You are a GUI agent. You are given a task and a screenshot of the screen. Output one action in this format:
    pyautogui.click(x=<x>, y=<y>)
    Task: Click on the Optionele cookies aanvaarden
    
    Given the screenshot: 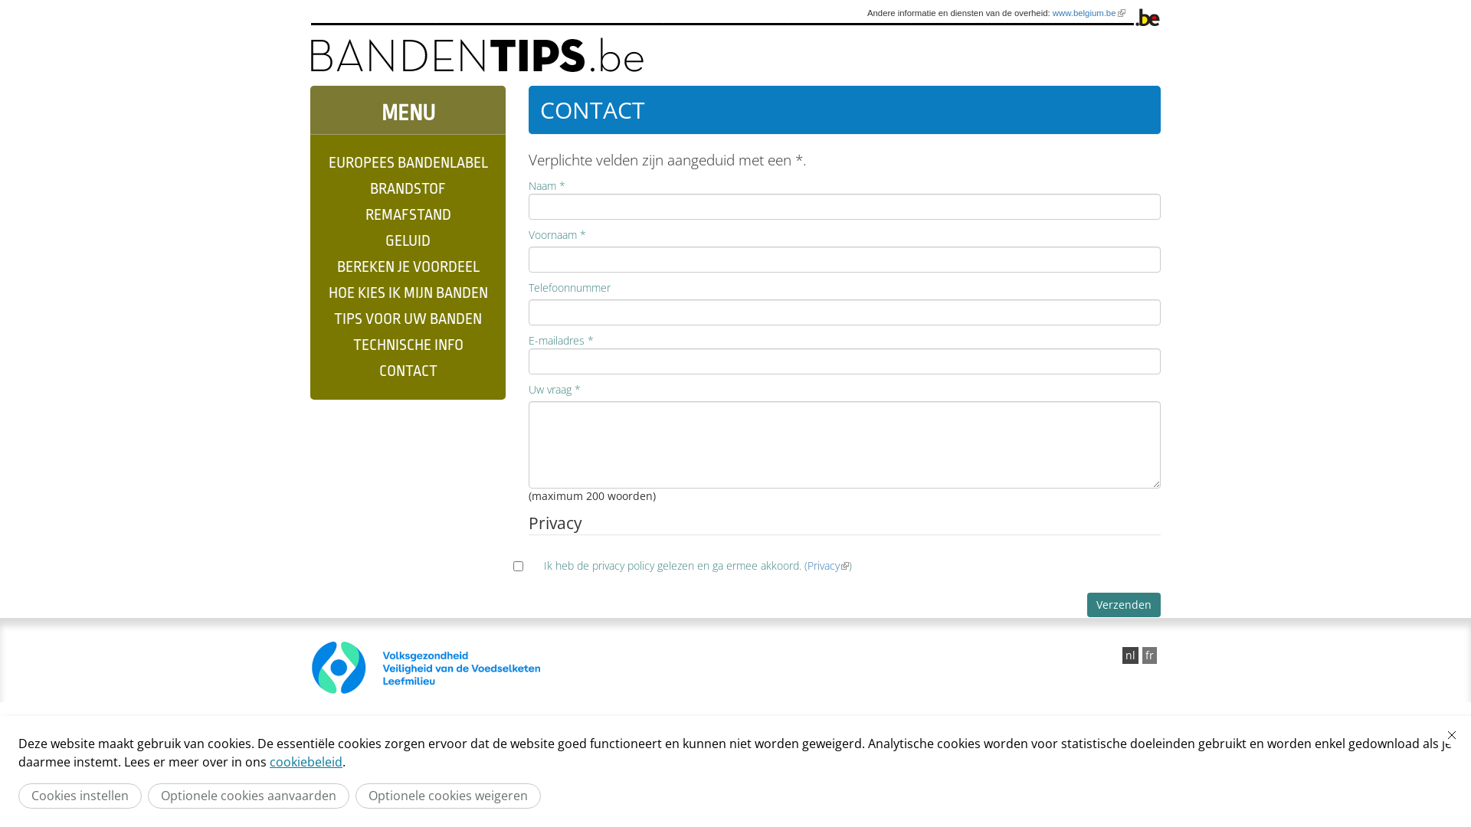 What is the action you would take?
    pyautogui.click(x=248, y=796)
    